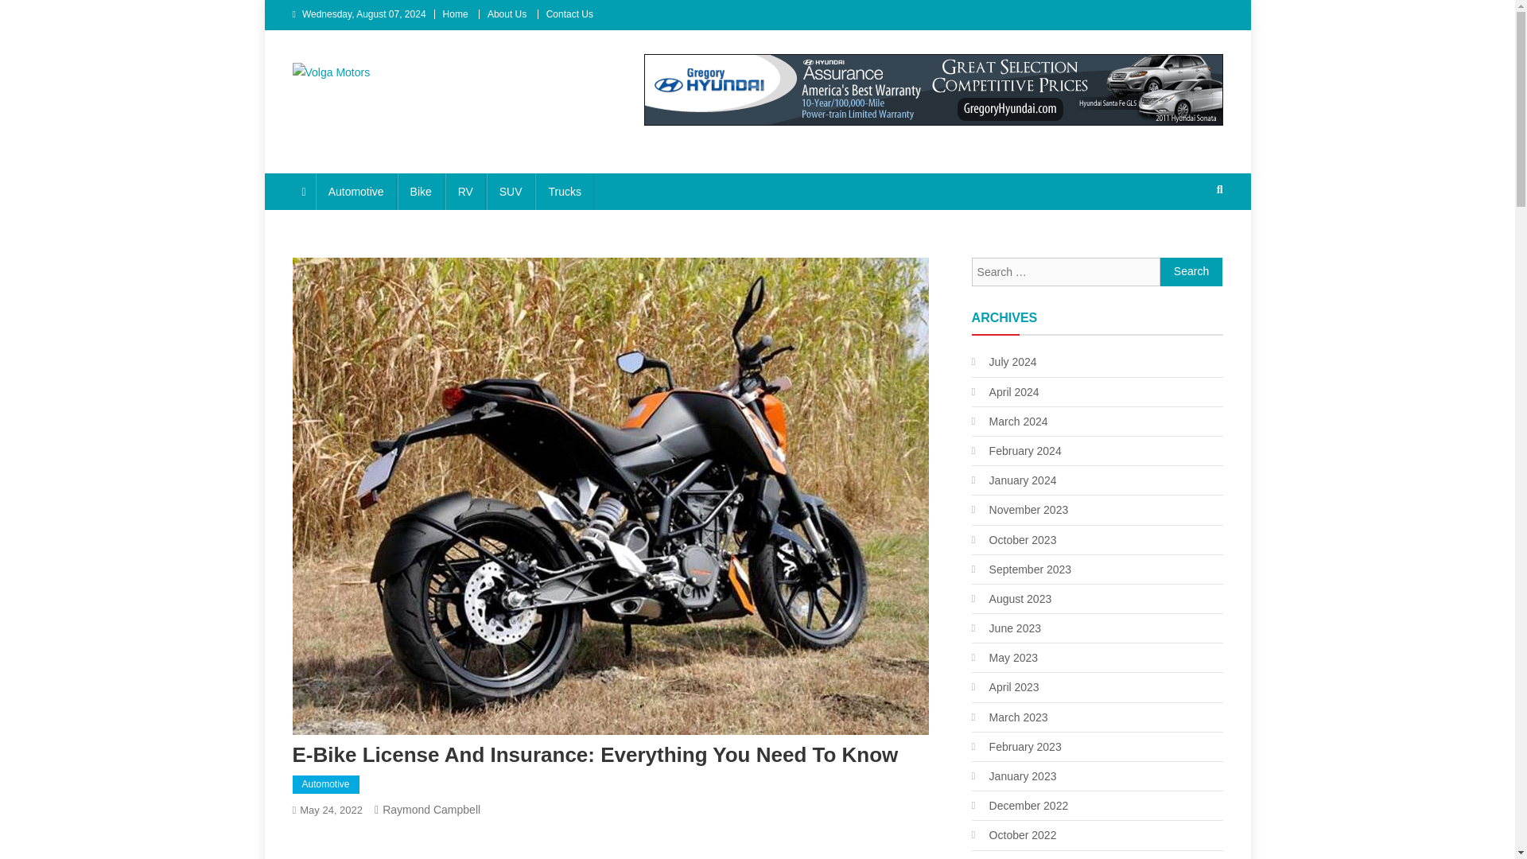 This screenshot has height=859, width=1527. Describe the element at coordinates (1016, 450) in the screenshot. I see `February 2024` at that location.